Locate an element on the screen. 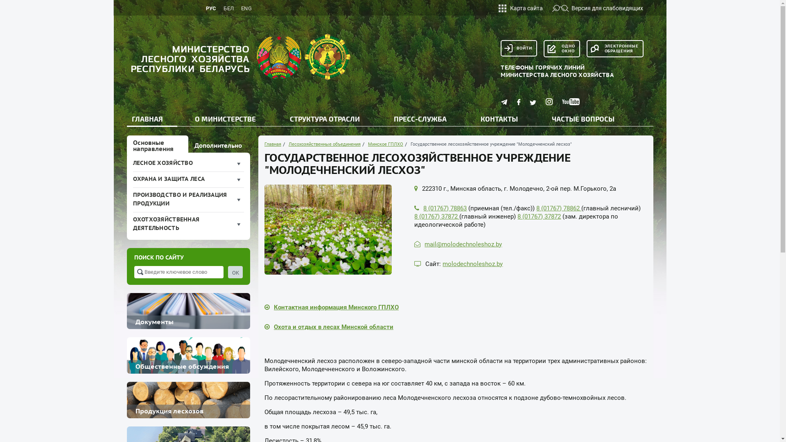  8 (01767) 37872 is located at coordinates (539, 216).